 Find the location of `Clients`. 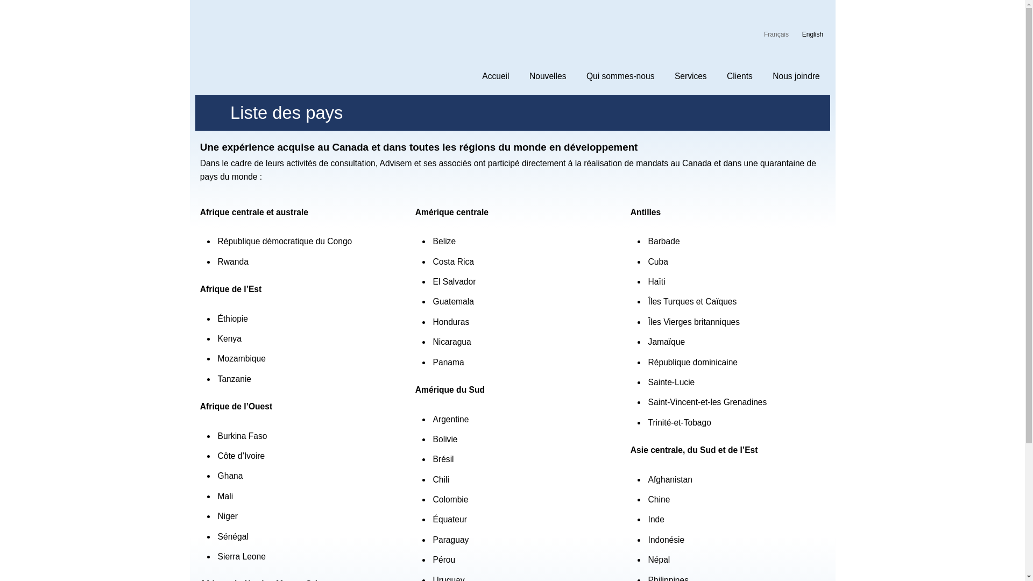

Clients is located at coordinates (739, 76).